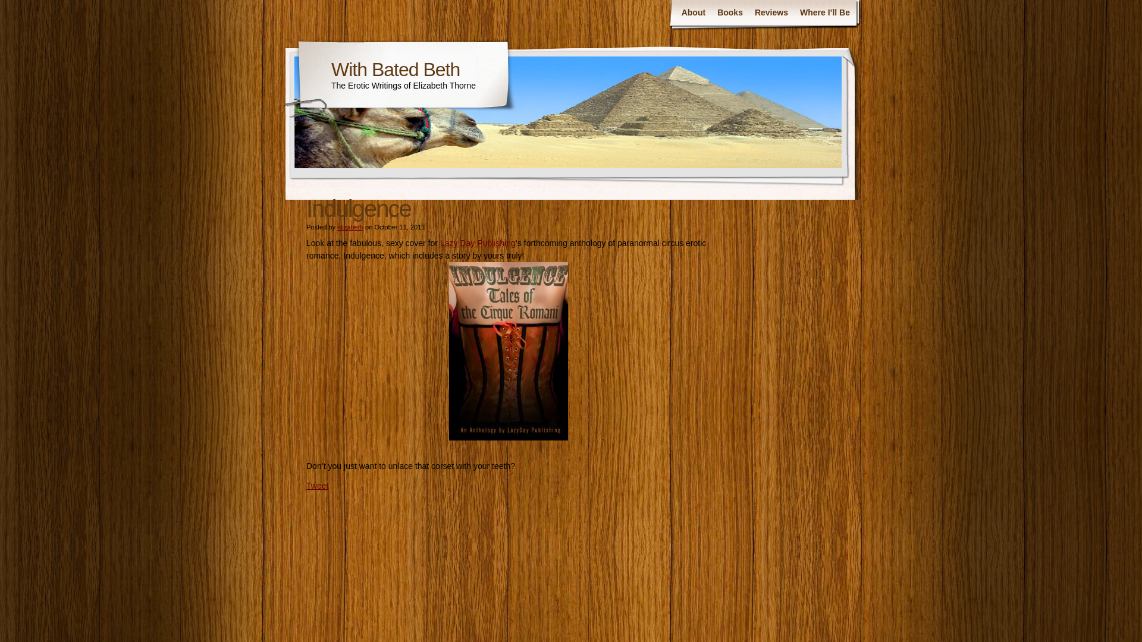 This screenshot has width=1142, height=642. Describe the element at coordinates (395, 69) in the screenshot. I see `With Bated Beth` at that location.